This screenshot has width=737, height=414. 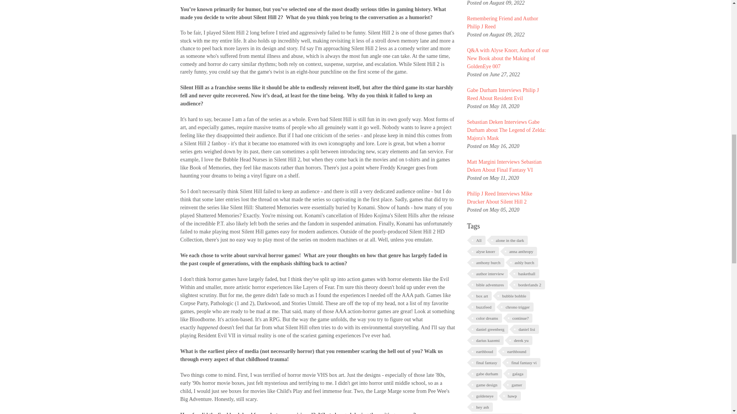 I want to click on Show articles tagged chrono trigger, so click(x=517, y=307).